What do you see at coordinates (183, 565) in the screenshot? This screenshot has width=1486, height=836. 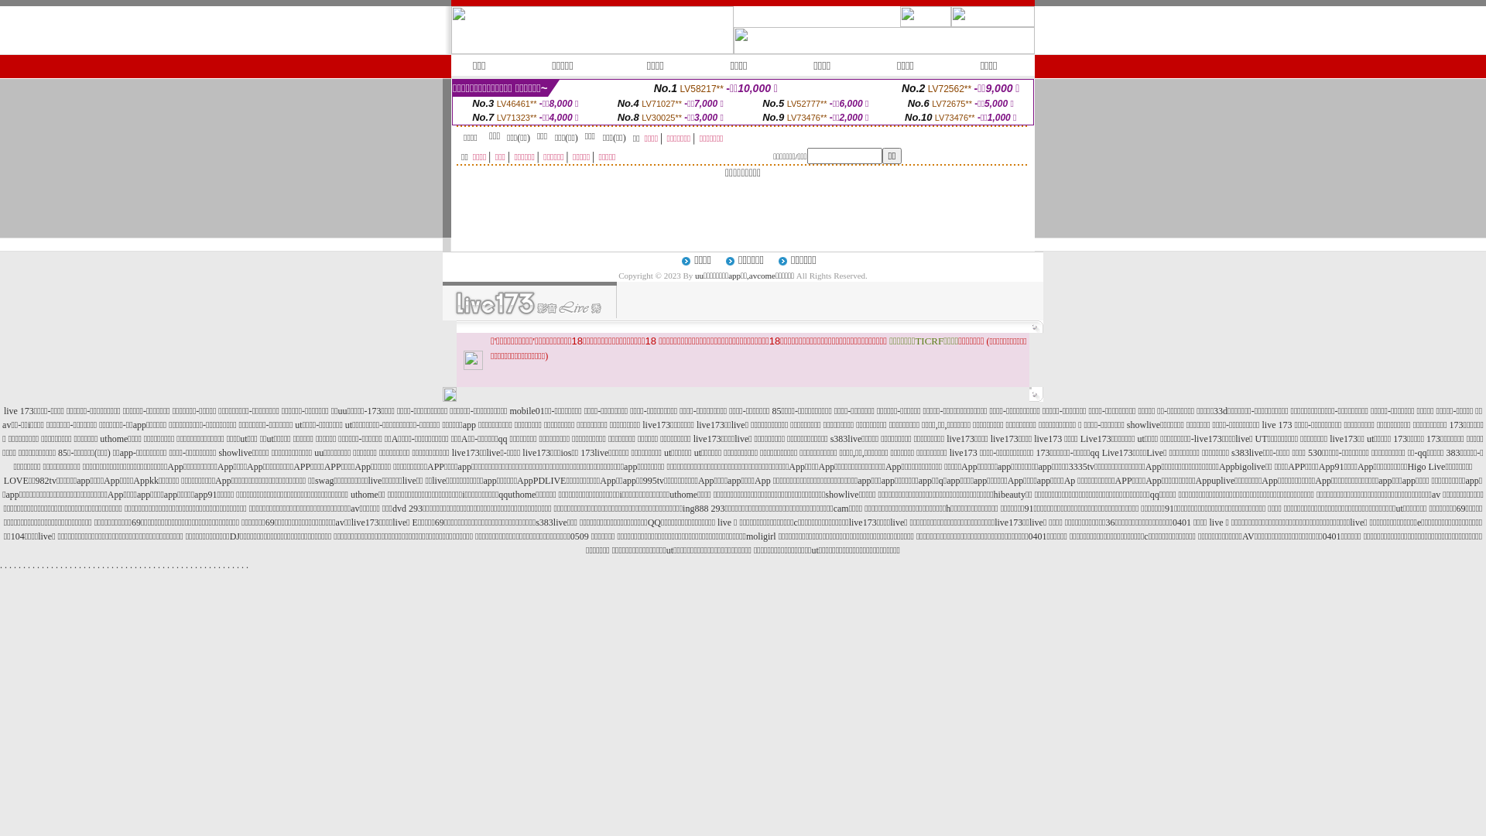 I see `.` at bounding box center [183, 565].